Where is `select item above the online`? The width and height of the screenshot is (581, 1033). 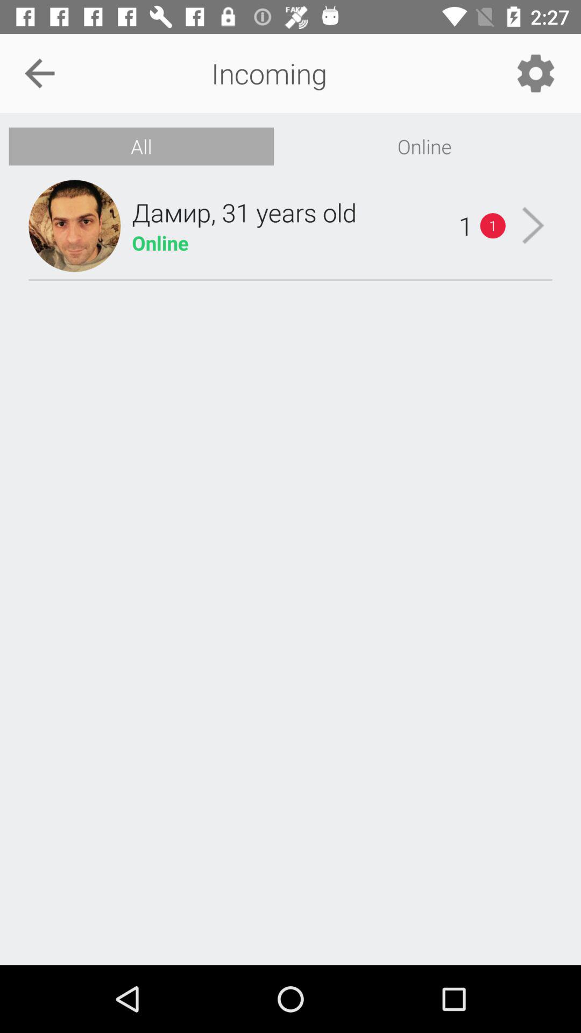 select item above the online is located at coordinates (536, 73).